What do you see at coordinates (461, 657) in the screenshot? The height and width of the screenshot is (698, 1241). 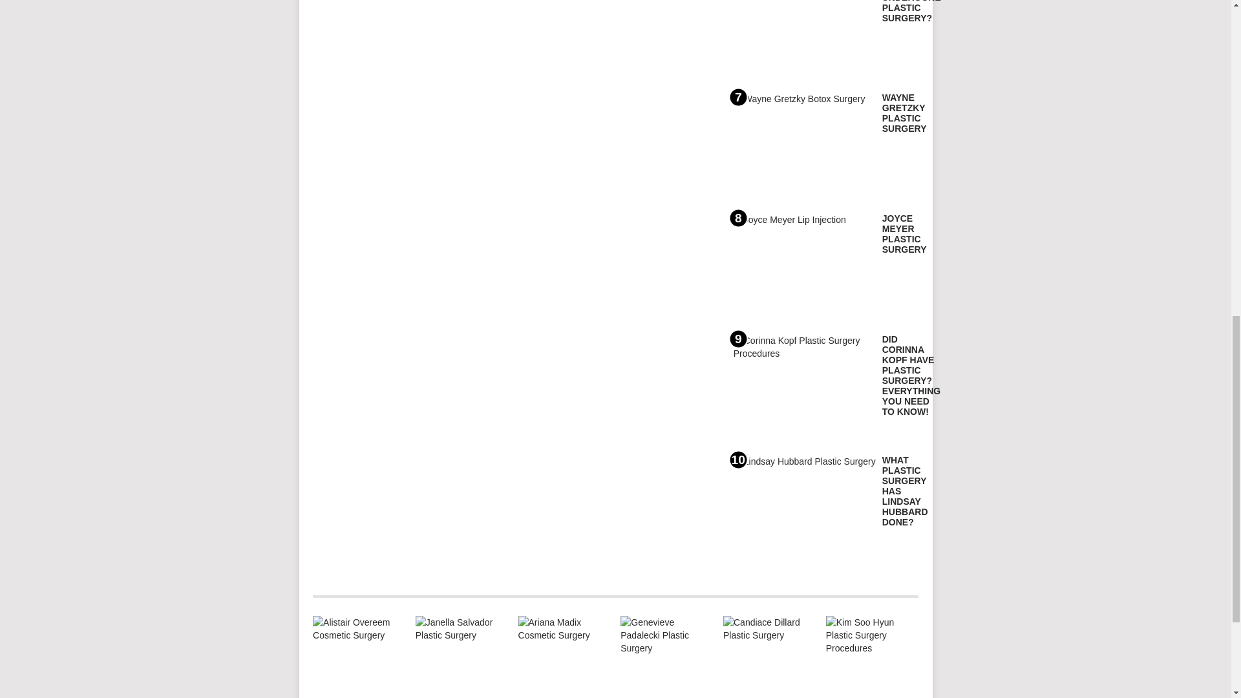 I see `What Plastic Surgery Has Janella Salvador Gotten?` at bounding box center [461, 657].